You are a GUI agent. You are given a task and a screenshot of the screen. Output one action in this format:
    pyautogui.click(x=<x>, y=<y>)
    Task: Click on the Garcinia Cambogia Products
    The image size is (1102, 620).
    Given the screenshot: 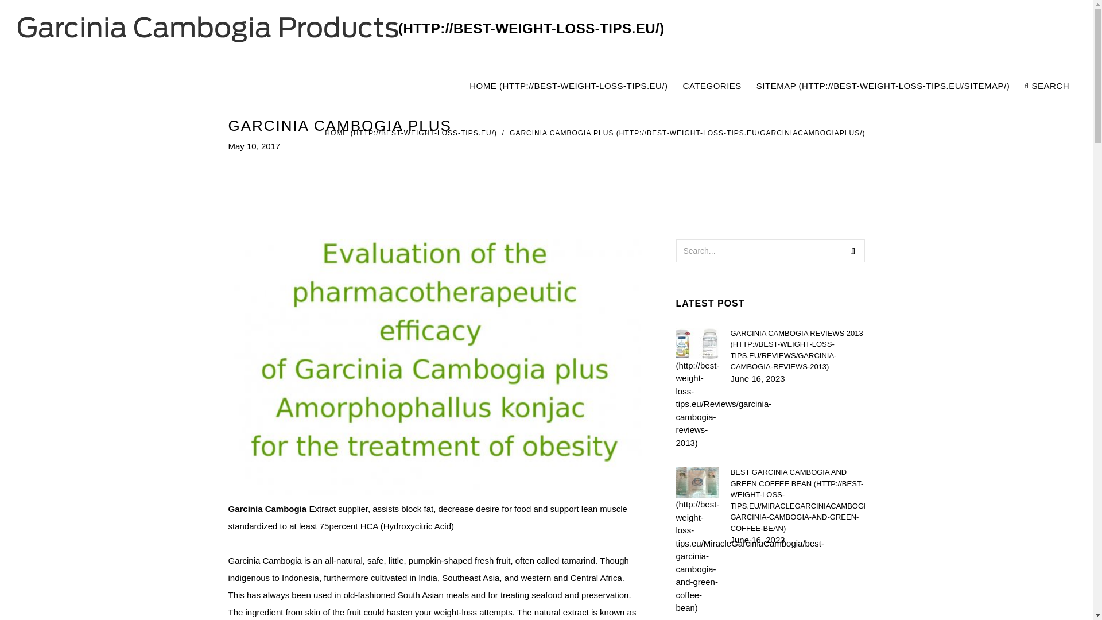 What is the action you would take?
    pyautogui.click(x=341, y=29)
    